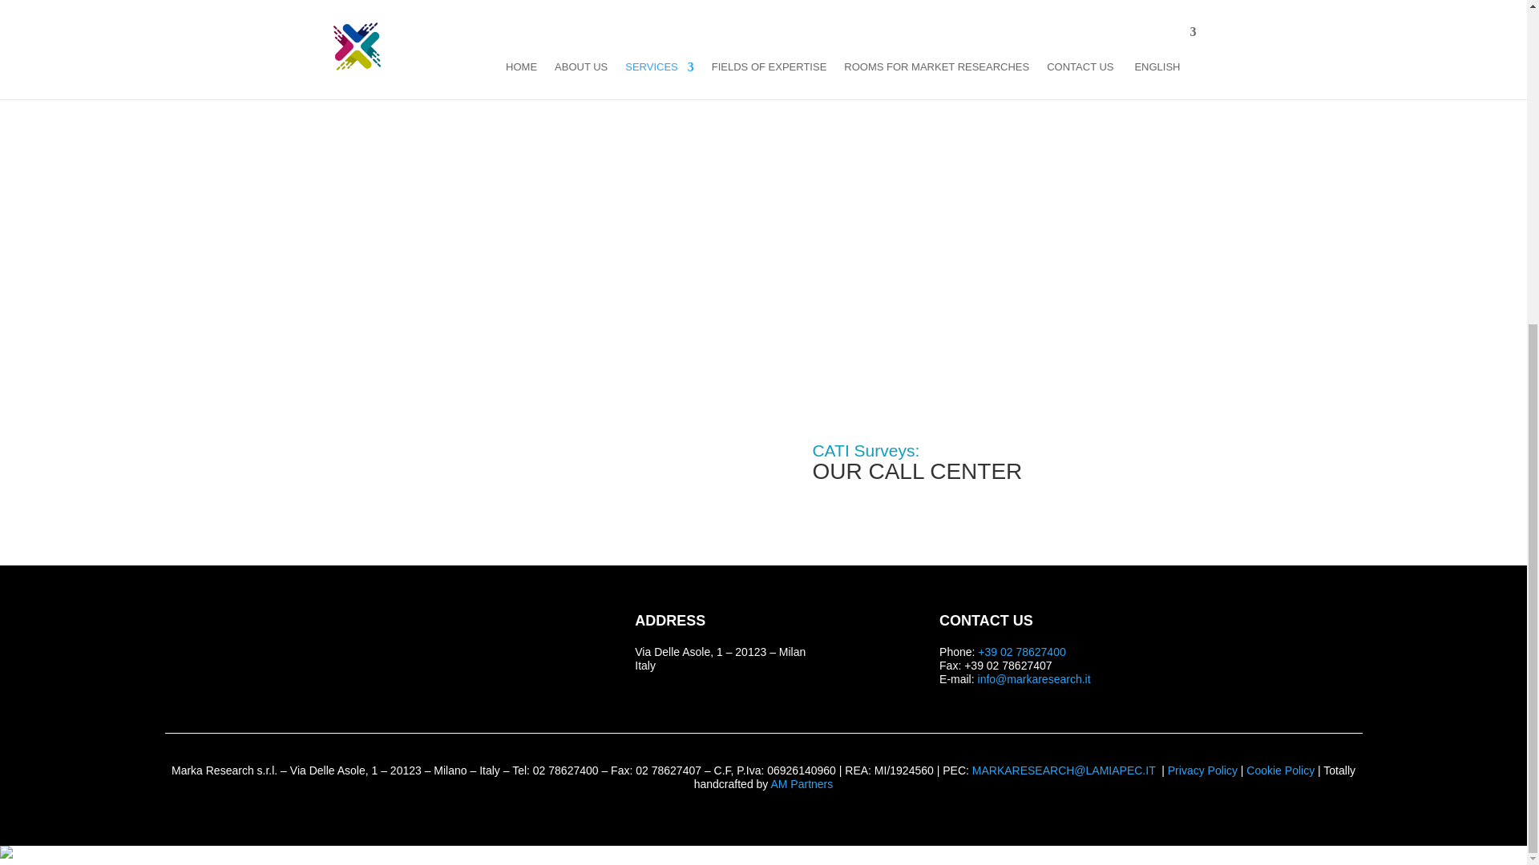 The width and height of the screenshot is (1539, 865). What do you see at coordinates (1202, 770) in the screenshot?
I see `Privacy Policy` at bounding box center [1202, 770].